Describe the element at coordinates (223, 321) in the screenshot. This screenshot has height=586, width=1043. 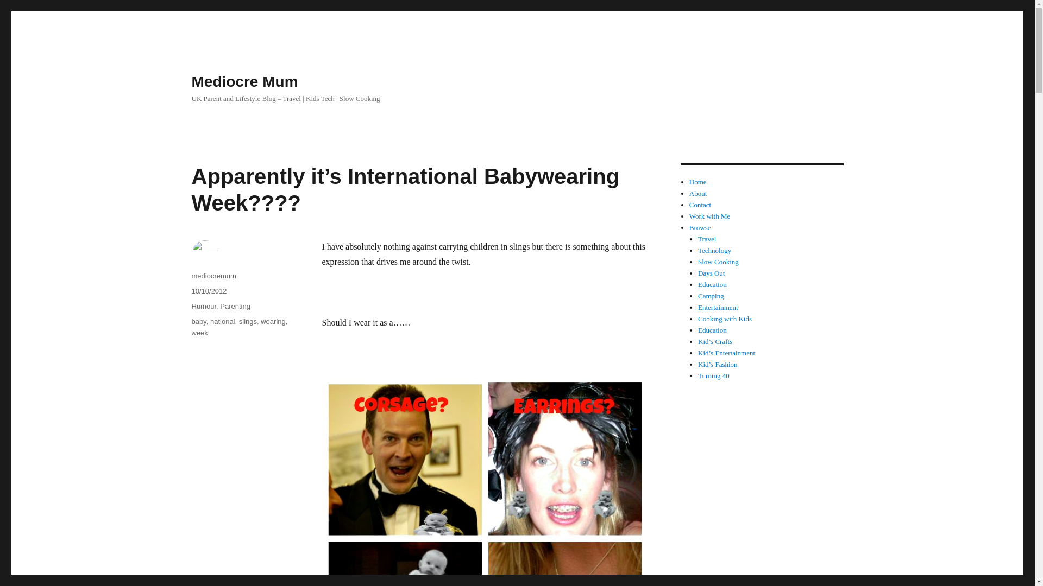
I see `national` at that location.